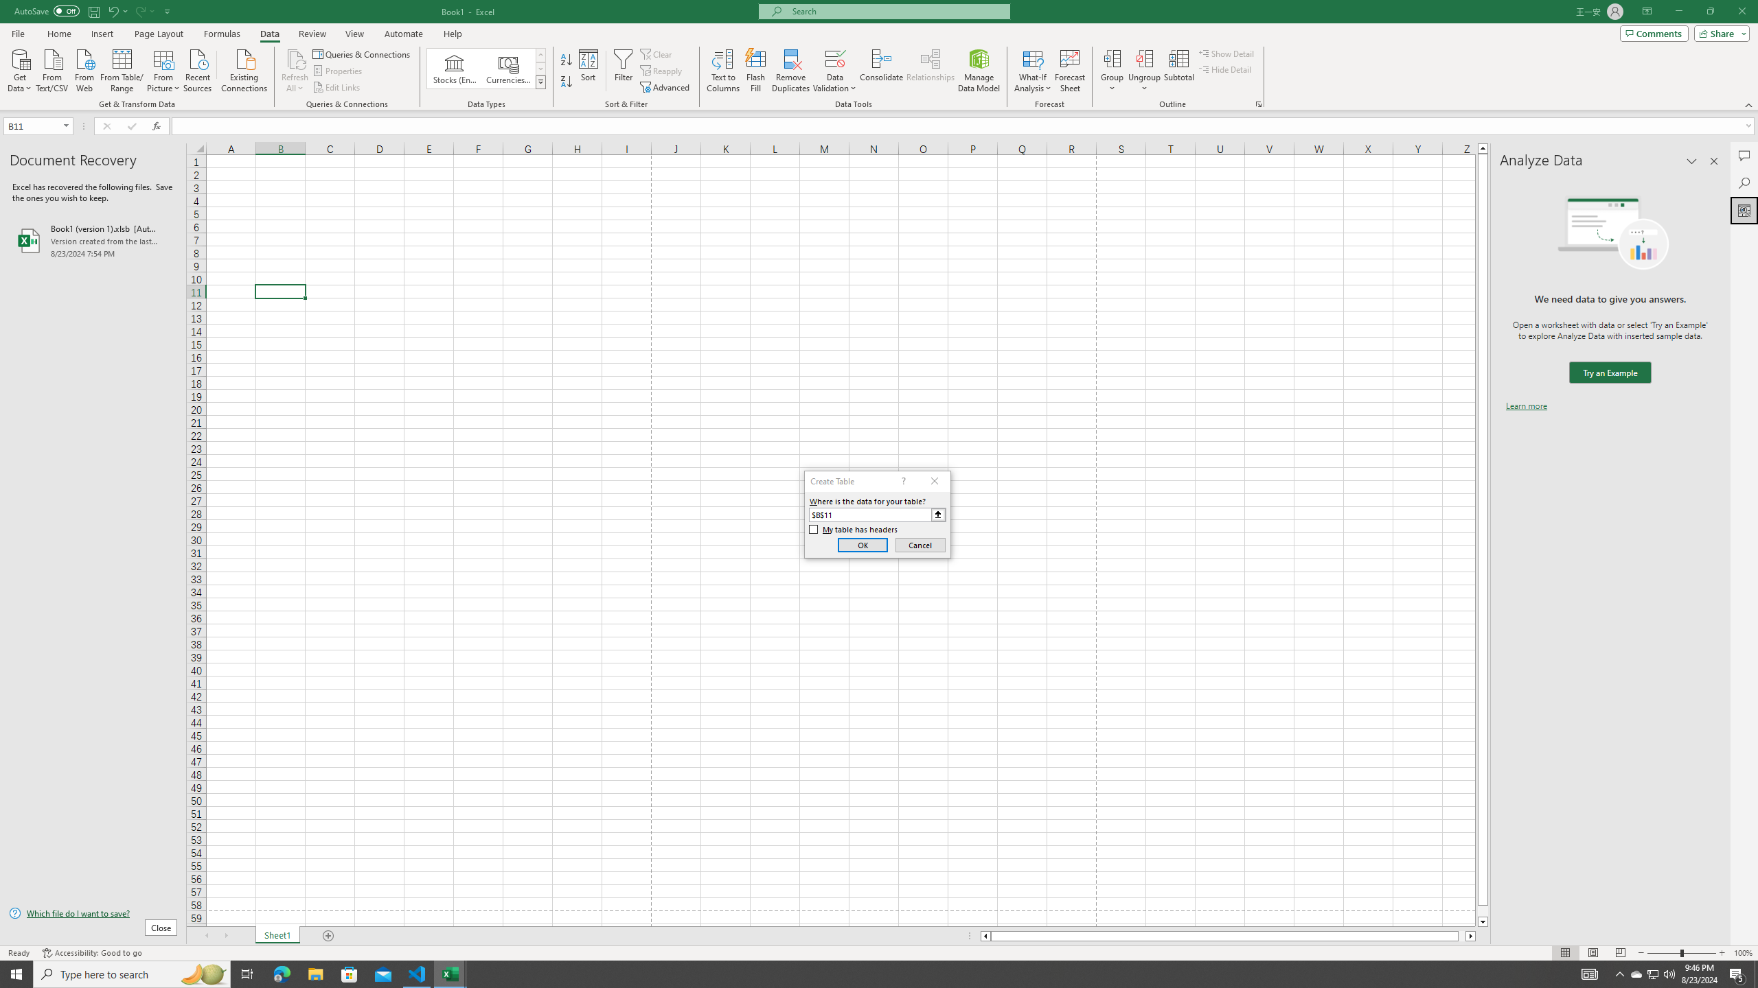 Image resolution: width=1758 pixels, height=988 pixels. I want to click on Sort..., so click(589, 71).